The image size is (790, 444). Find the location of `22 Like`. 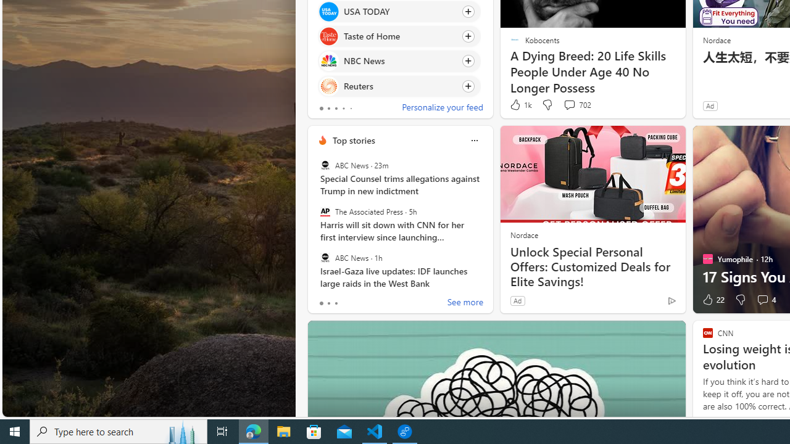

22 Like is located at coordinates (712, 300).